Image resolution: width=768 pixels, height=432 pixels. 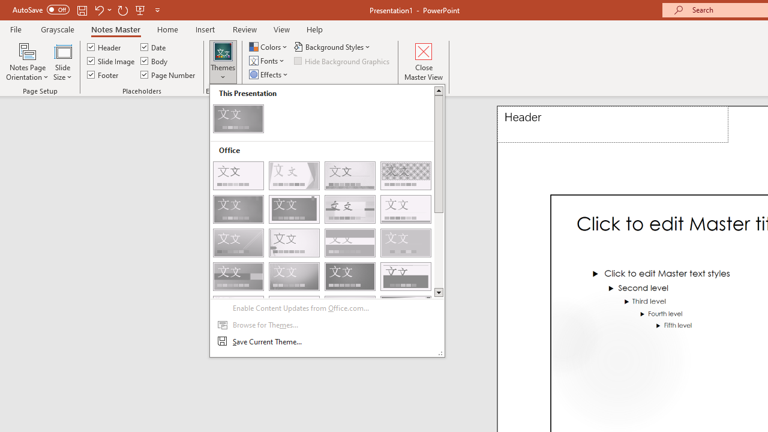 What do you see at coordinates (269, 47) in the screenshot?
I see `Colors` at bounding box center [269, 47].